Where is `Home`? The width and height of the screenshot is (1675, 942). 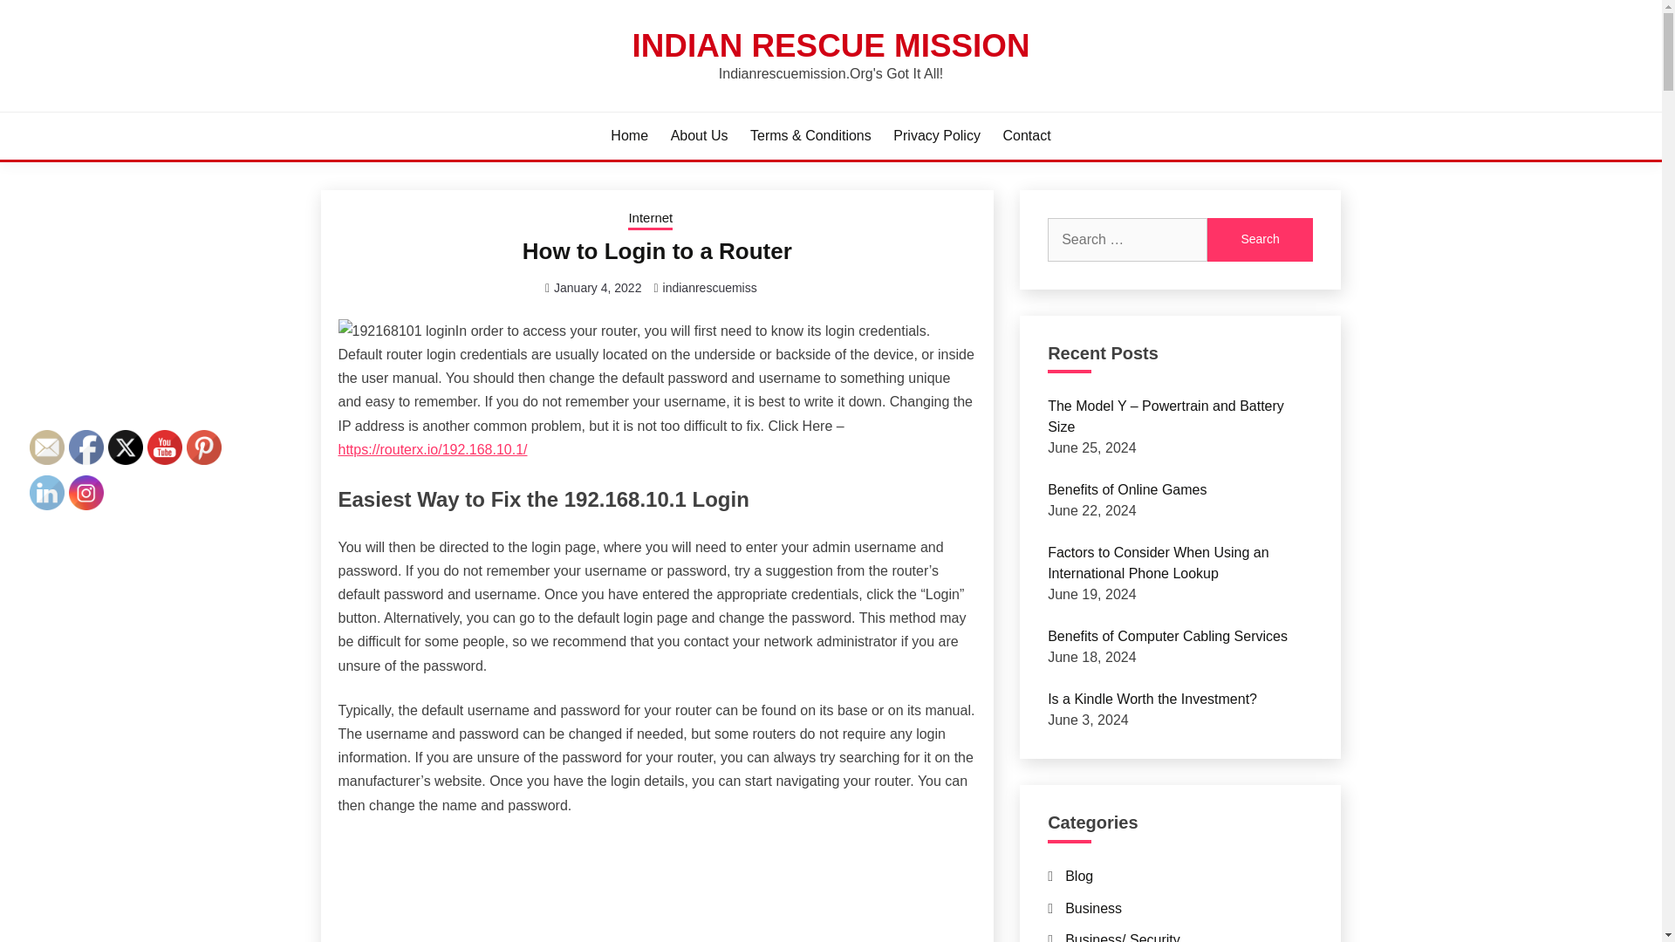
Home is located at coordinates (630, 136).